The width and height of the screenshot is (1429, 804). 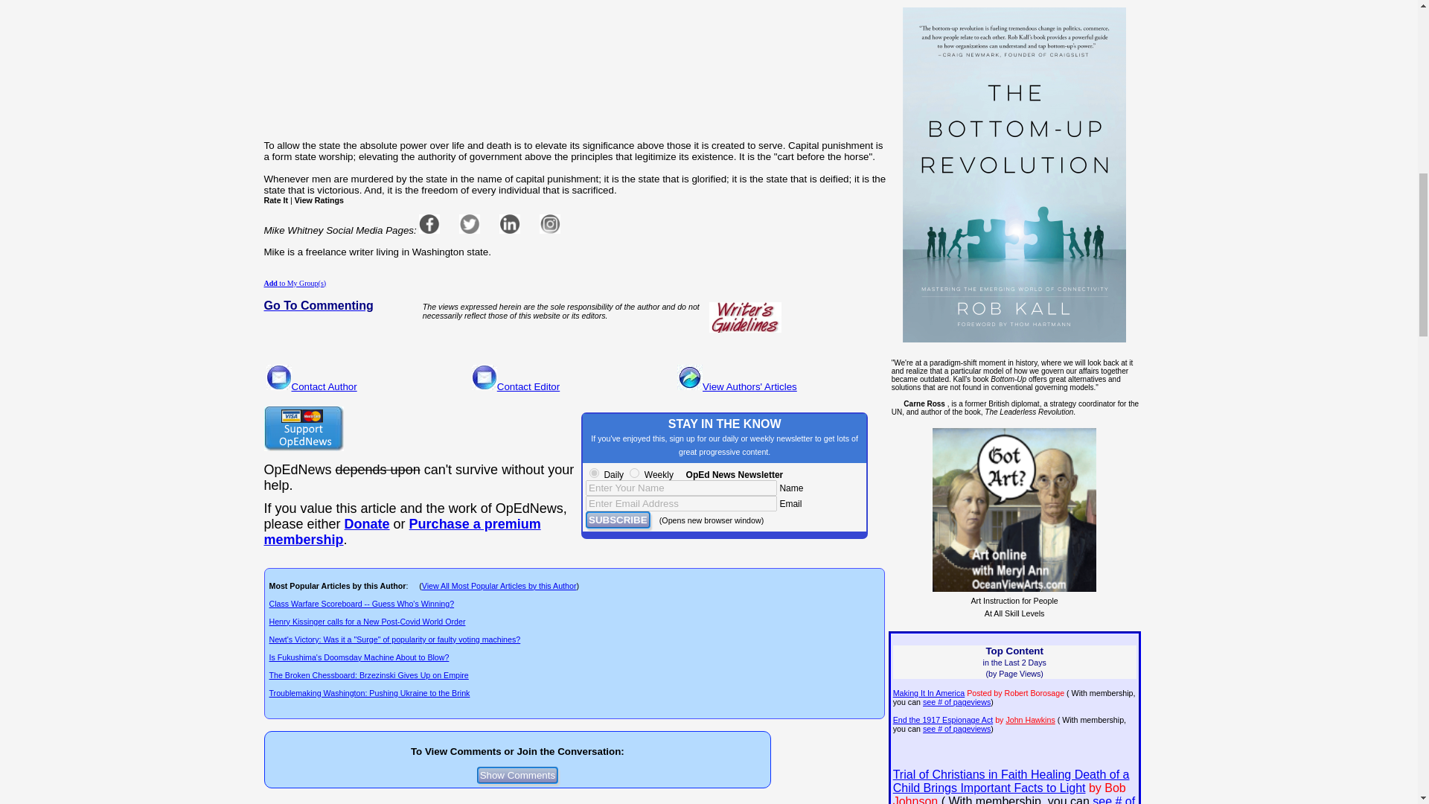 What do you see at coordinates (368, 622) in the screenshot?
I see `Henry Kissinger calls for a New Post-Covid World Order` at bounding box center [368, 622].